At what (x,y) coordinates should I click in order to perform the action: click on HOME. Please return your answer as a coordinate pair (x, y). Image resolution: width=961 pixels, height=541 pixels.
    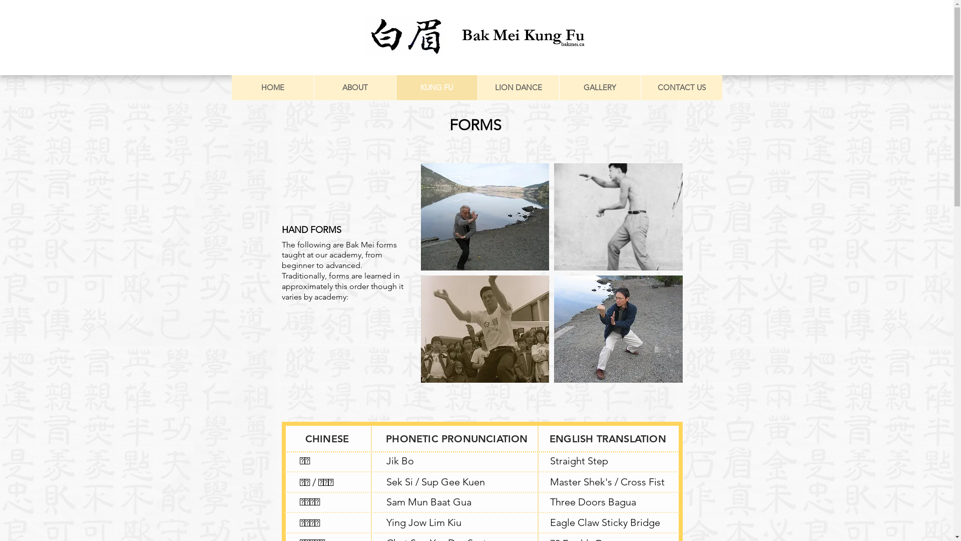
    Looking at the image, I should click on (272, 88).